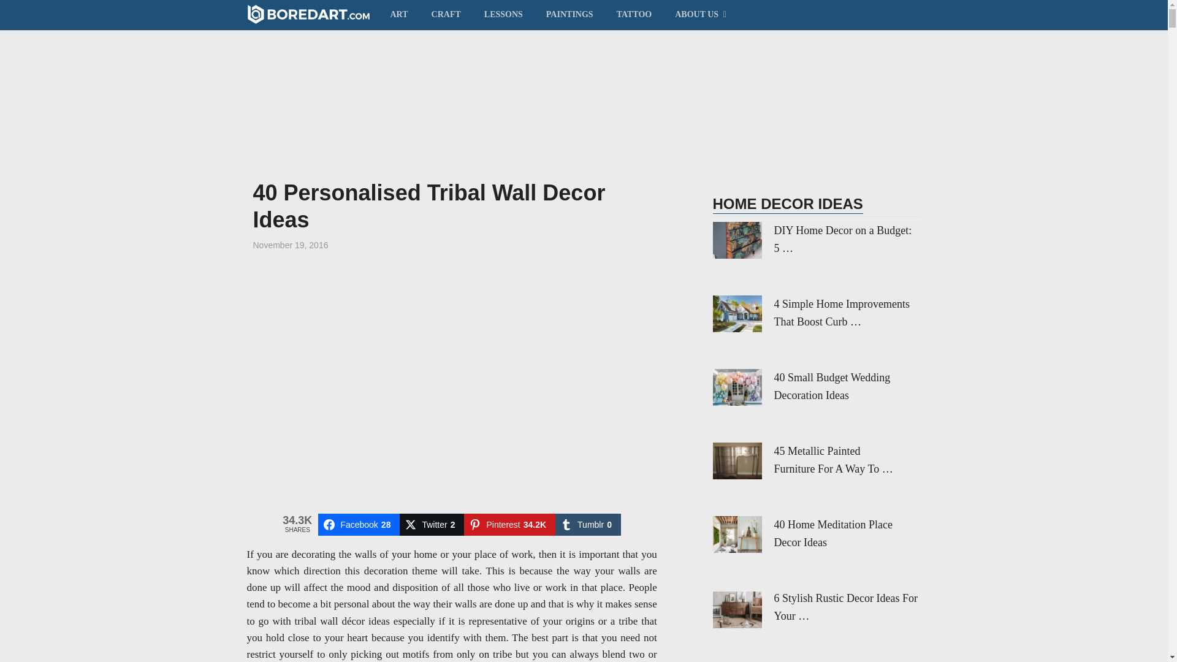 The height and width of the screenshot is (662, 1177). What do you see at coordinates (699, 14) in the screenshot?
I see `ABOUT US` at bounding box center [699, 14].